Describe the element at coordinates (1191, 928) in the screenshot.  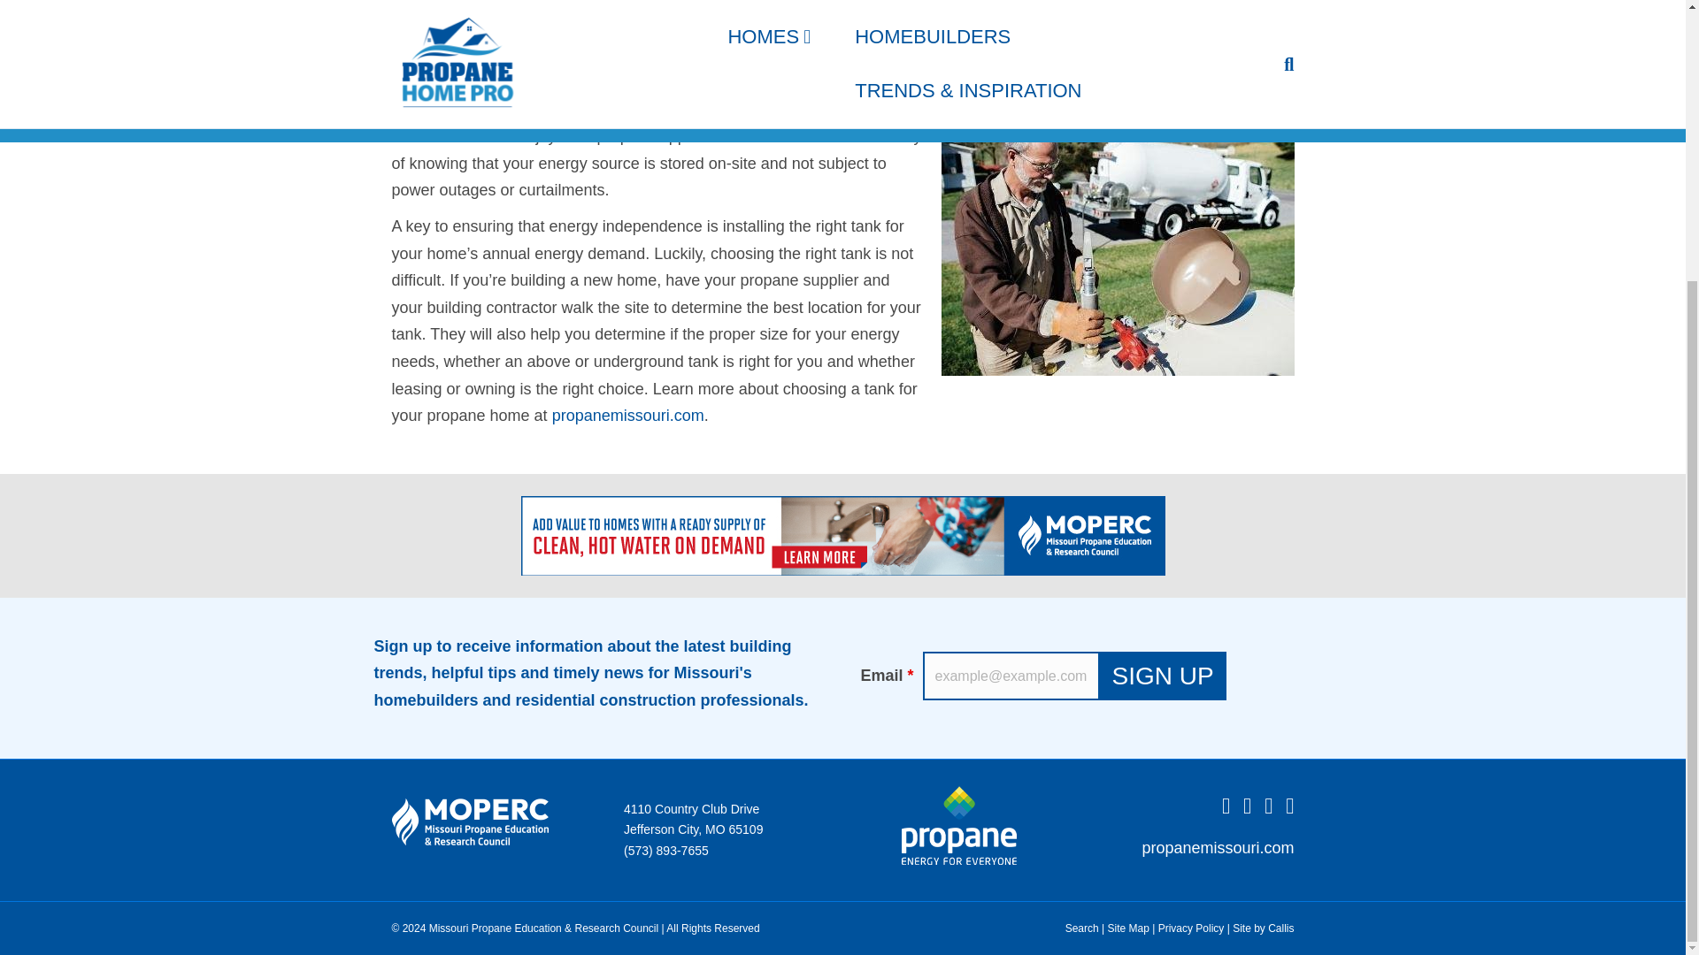
I see `Privacy Policy` at that location.